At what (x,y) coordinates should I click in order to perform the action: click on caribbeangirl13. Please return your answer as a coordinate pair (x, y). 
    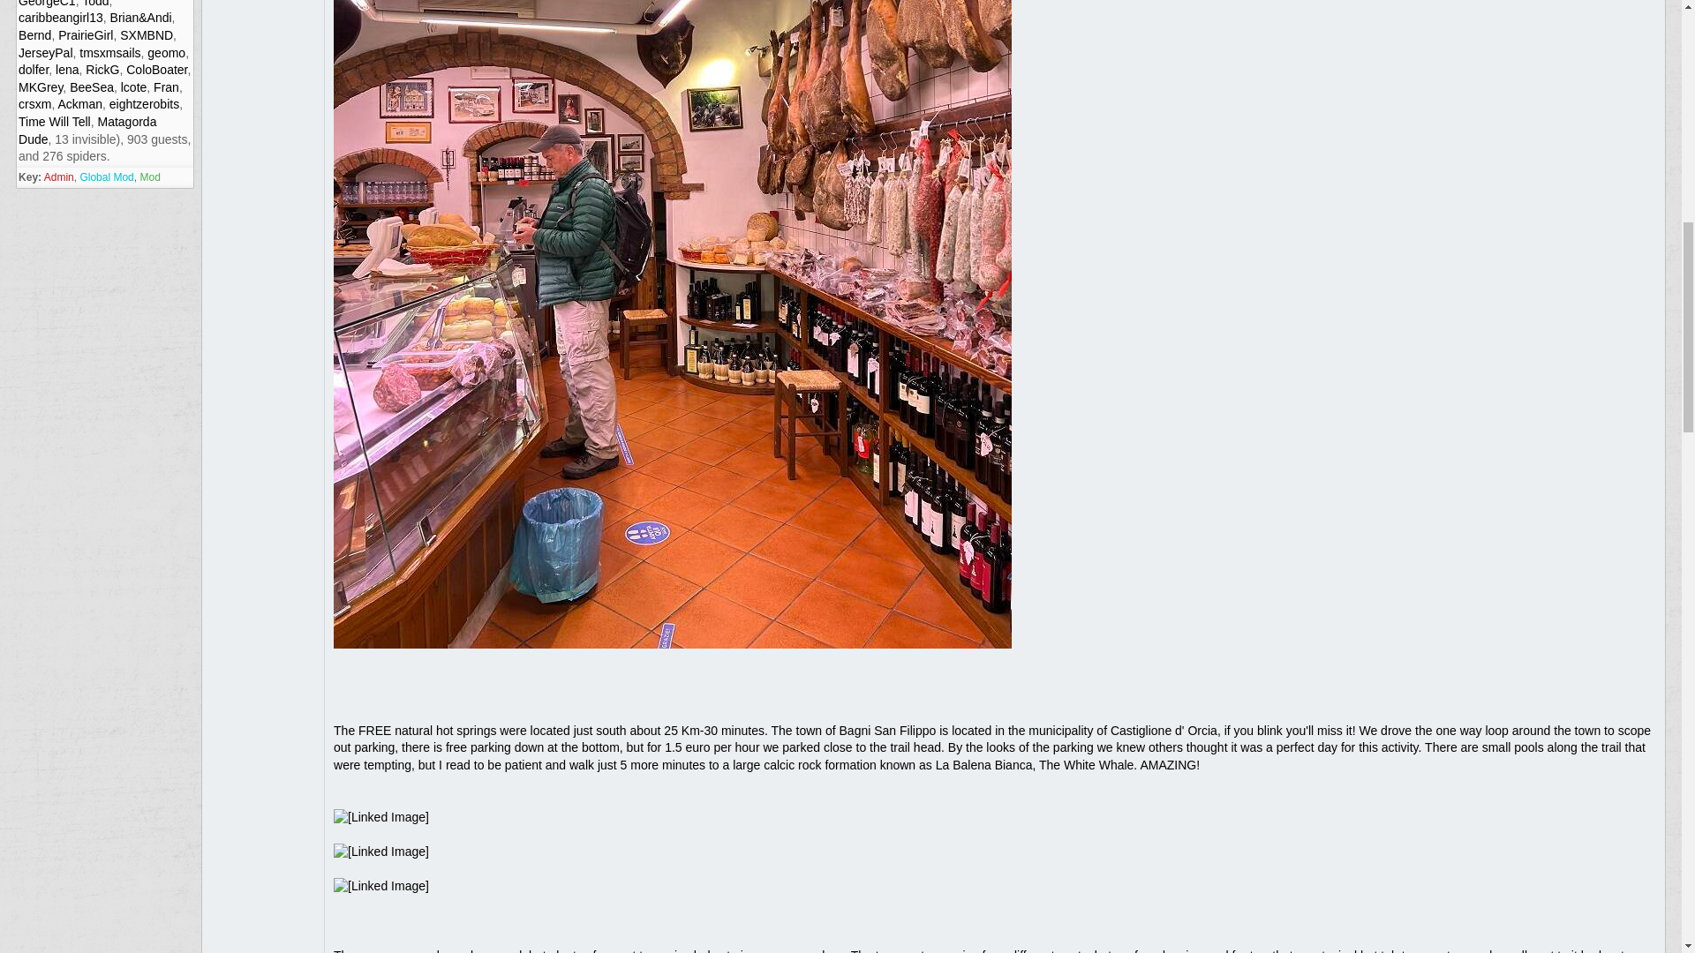
    Looking at the image, I should click on (61, 18).